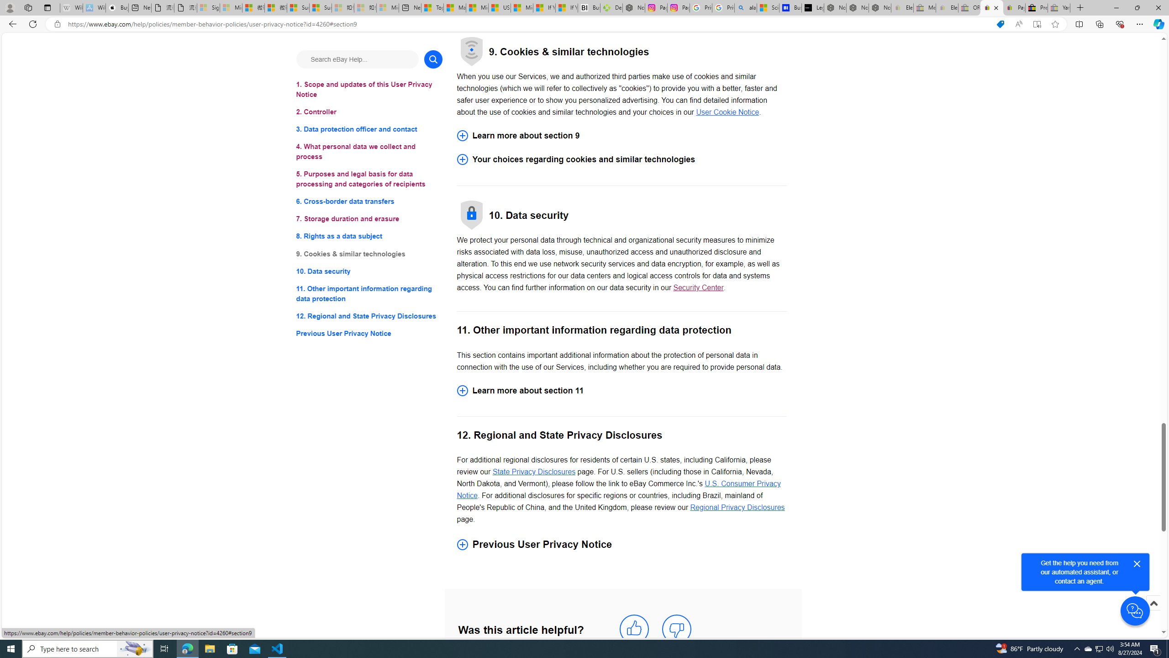  What do you see at coordinates (369, 293) in the screenshot?
I see `11. Other important information regarding data protection` at bounding box center [369, 293].